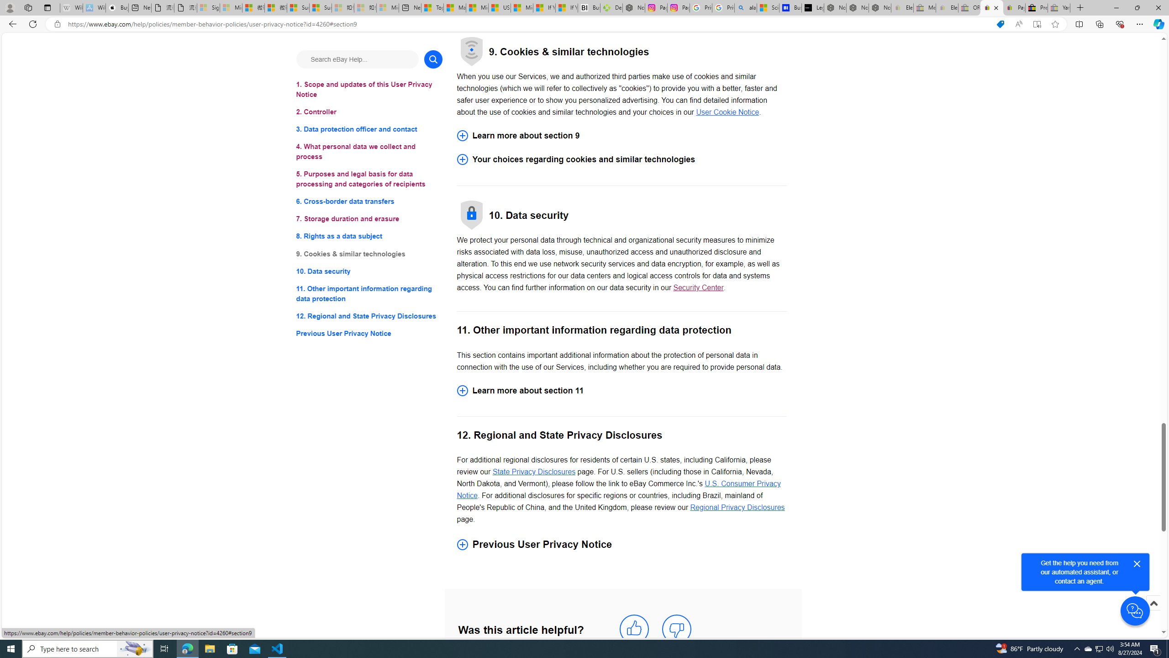  What do you see at coordinates (369, 293) in the screenshot?
I see `11. Other important information regarding data protection` at bounding box center [369, 293].